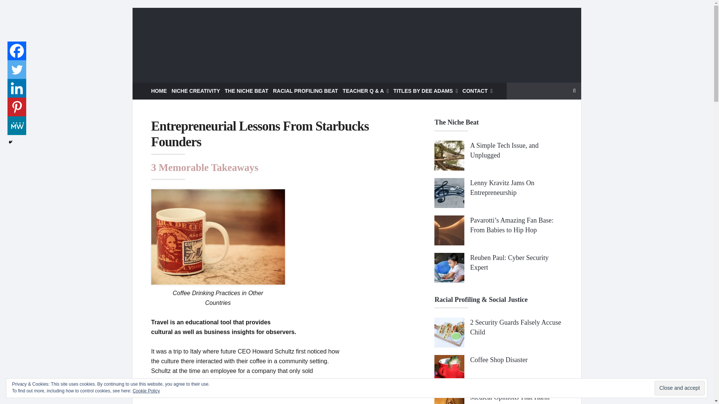 The image size is (719, 404). What do you see at coordinates (16, 69) in the screenshot?
I see `Twitter` at bounding box center [16, 69].